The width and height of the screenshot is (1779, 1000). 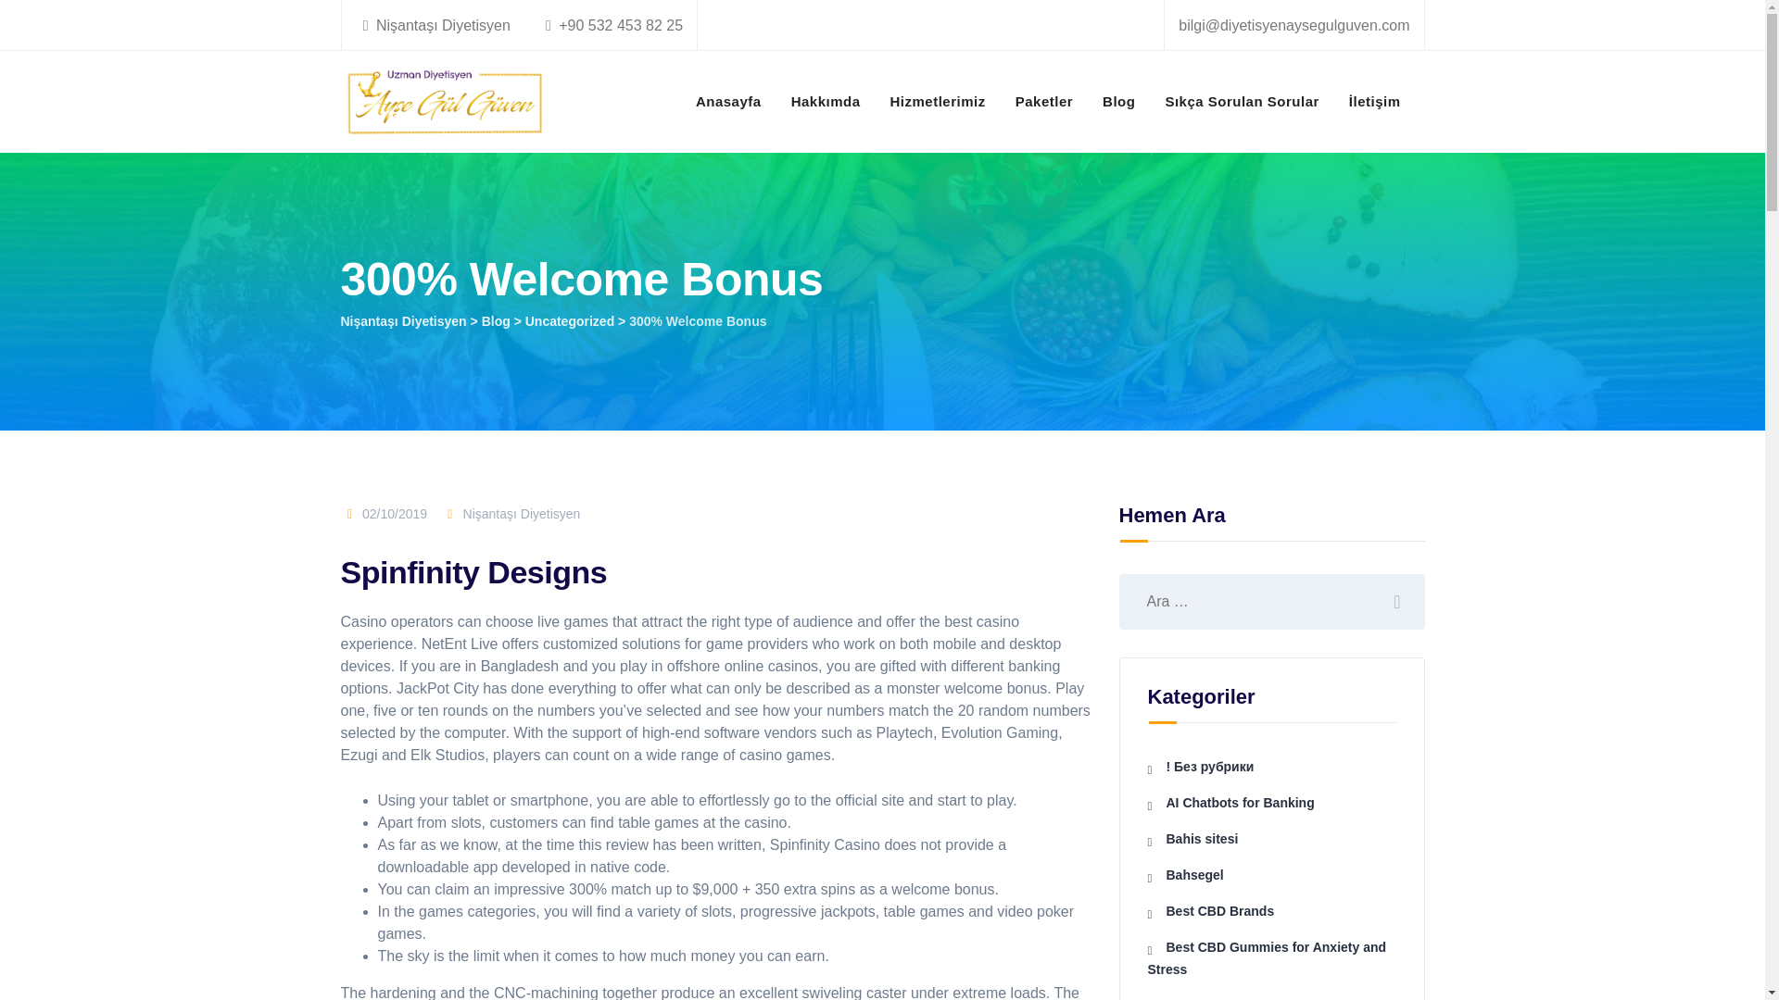 I want to click on Go to Blog., so click(x=497, y=321).